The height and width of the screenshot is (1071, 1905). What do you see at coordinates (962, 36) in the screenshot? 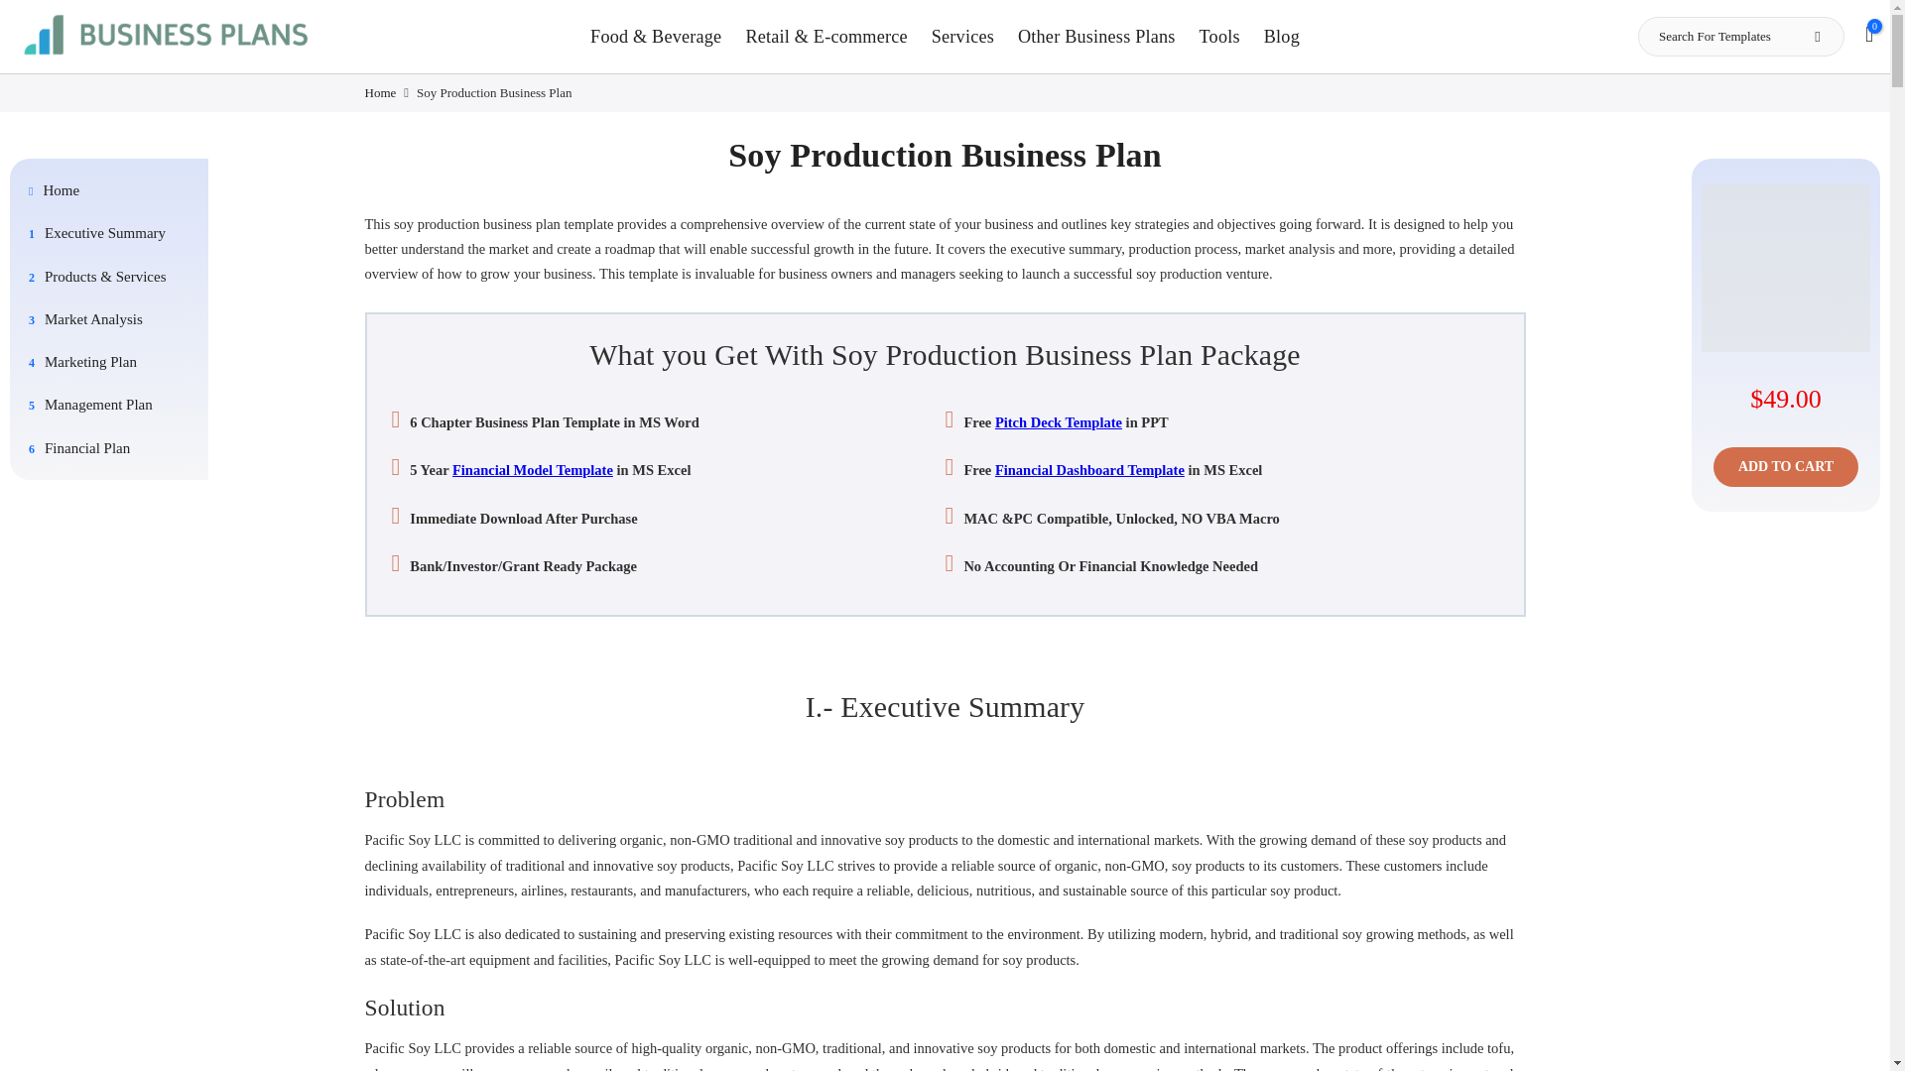
I see `Services` at bounding box center [962, 36].